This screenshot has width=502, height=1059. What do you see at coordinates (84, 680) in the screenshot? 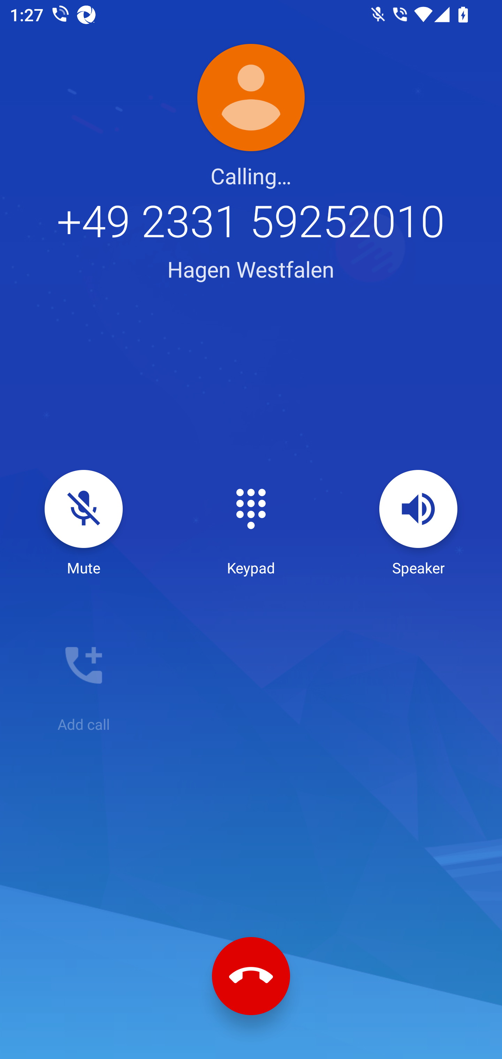
I see `Add call` at bounding box center [84, 680].